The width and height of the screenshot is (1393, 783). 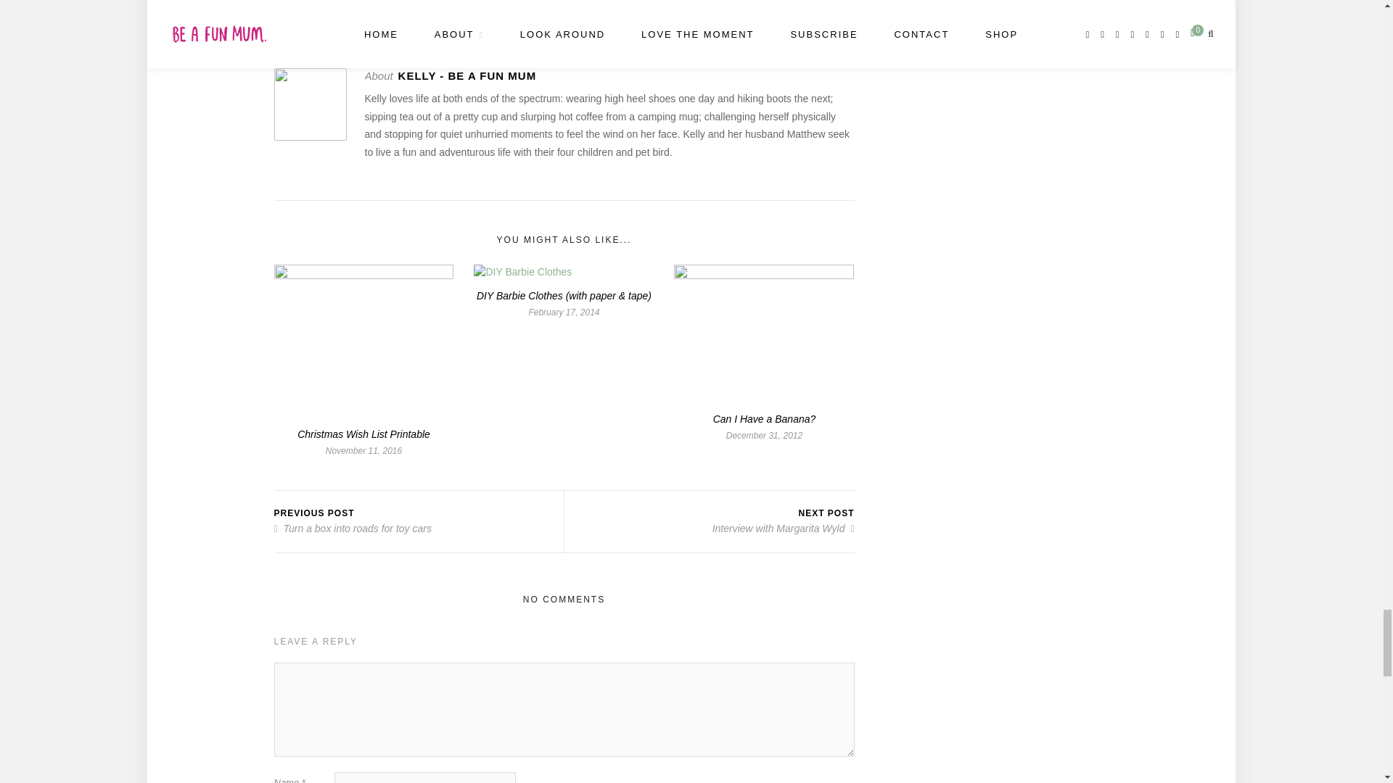 What do you see at coordinates (451, 18) in the screenshot?
I see `Posts by Kelly - Be A Fun Mum` at bounding box center [451, 18].